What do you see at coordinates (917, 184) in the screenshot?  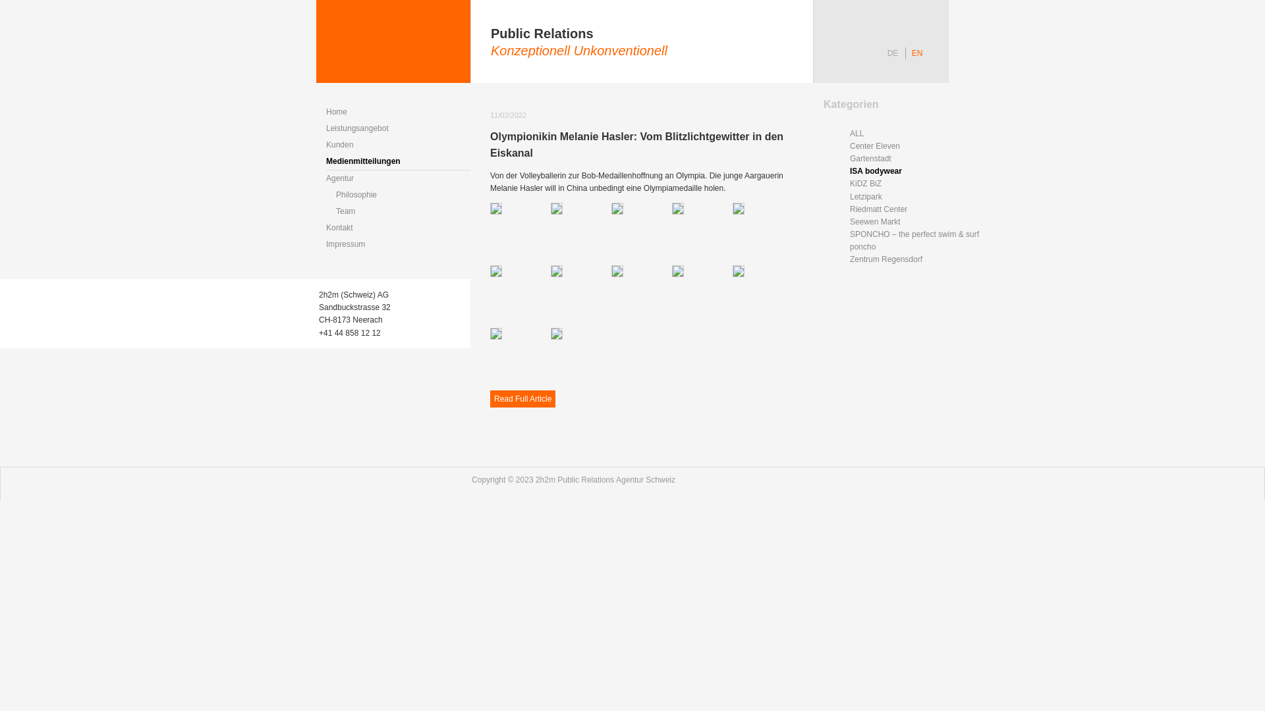 I see `KiDZ BiZ` at bounding box center [917, 184].